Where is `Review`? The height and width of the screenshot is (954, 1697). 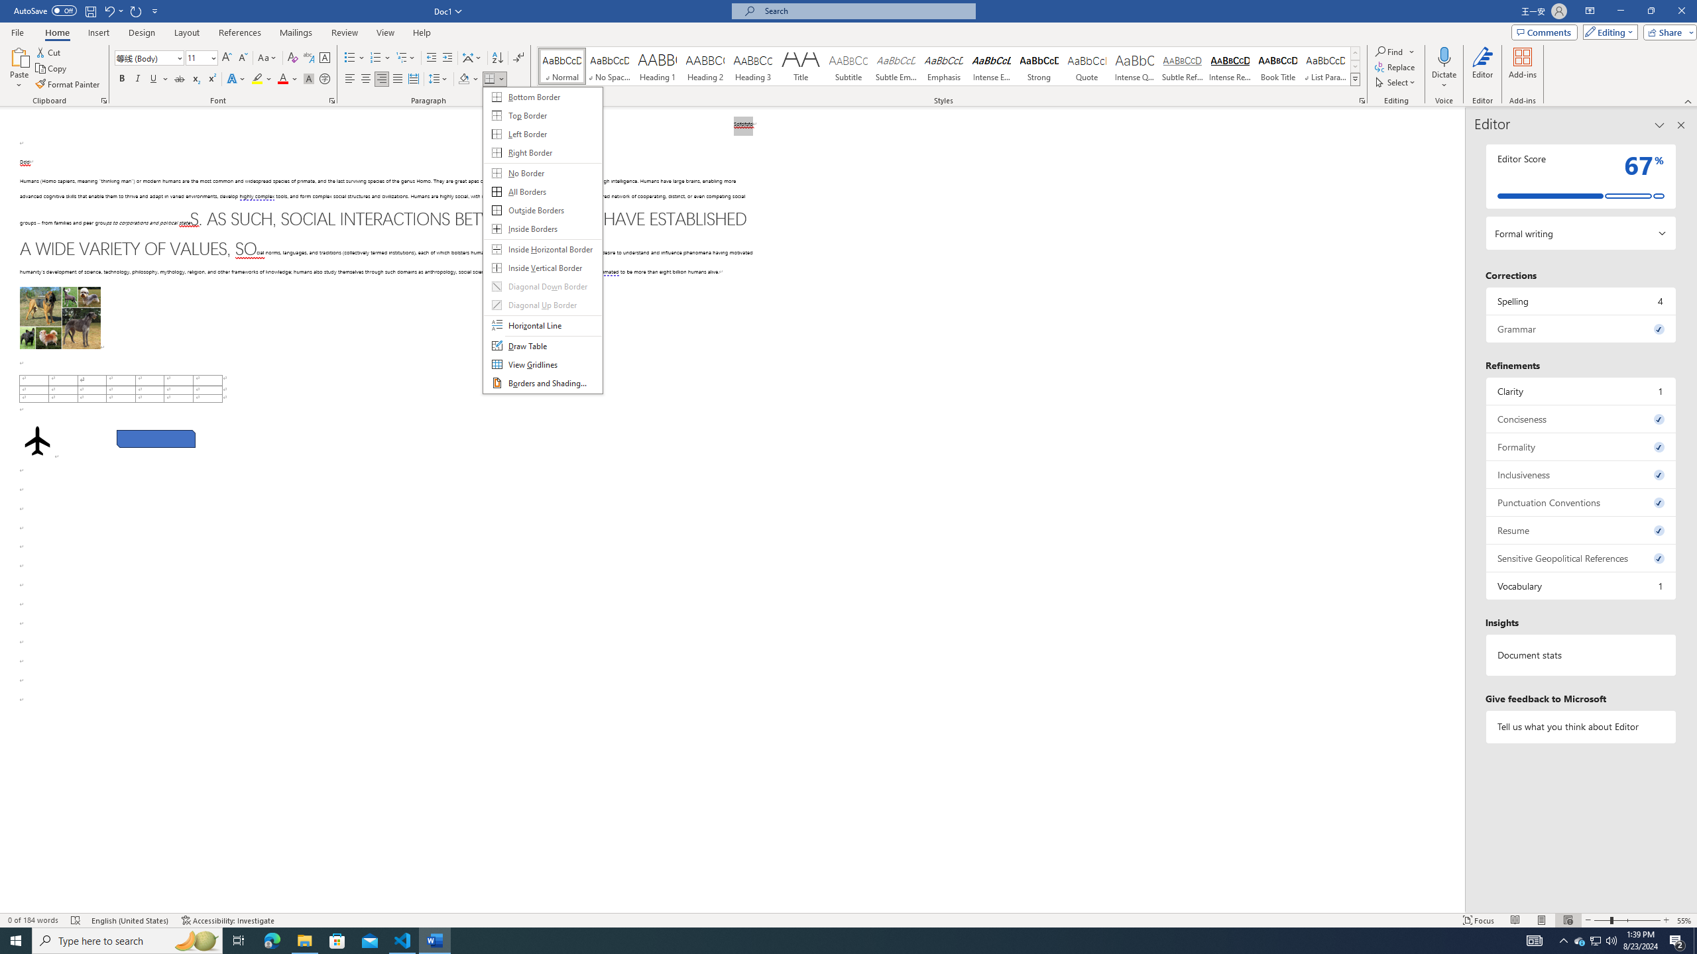
Review is located at coordinates (344, 32).